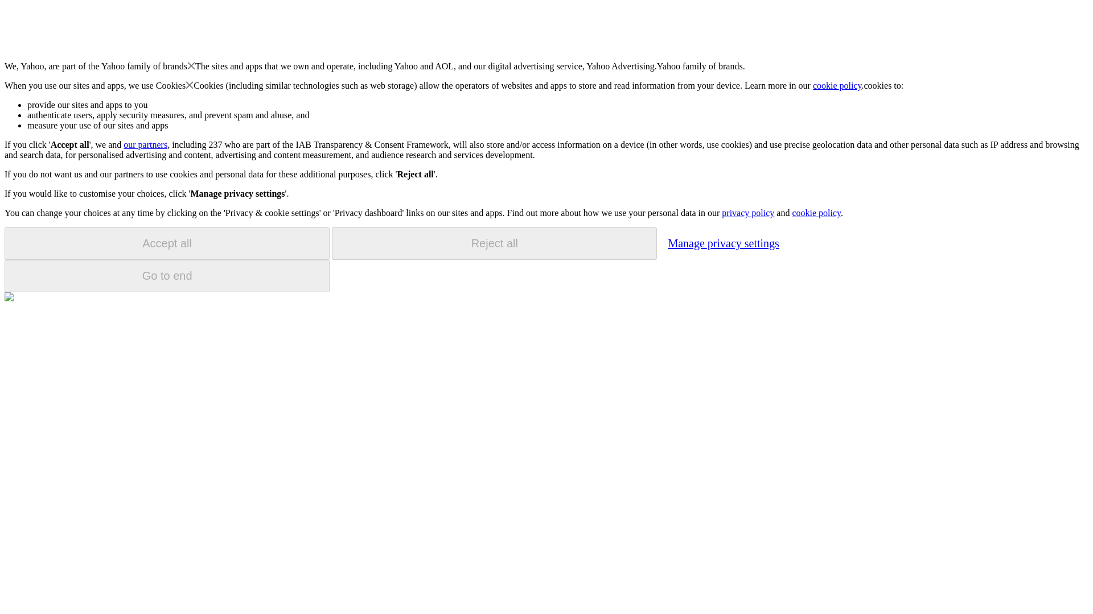 The height and width of the screenshot is (614, 1093). What do you see at coordinates (494, 243) in the screenshot?
I see `Reject all` at bounding box center [494, 243].